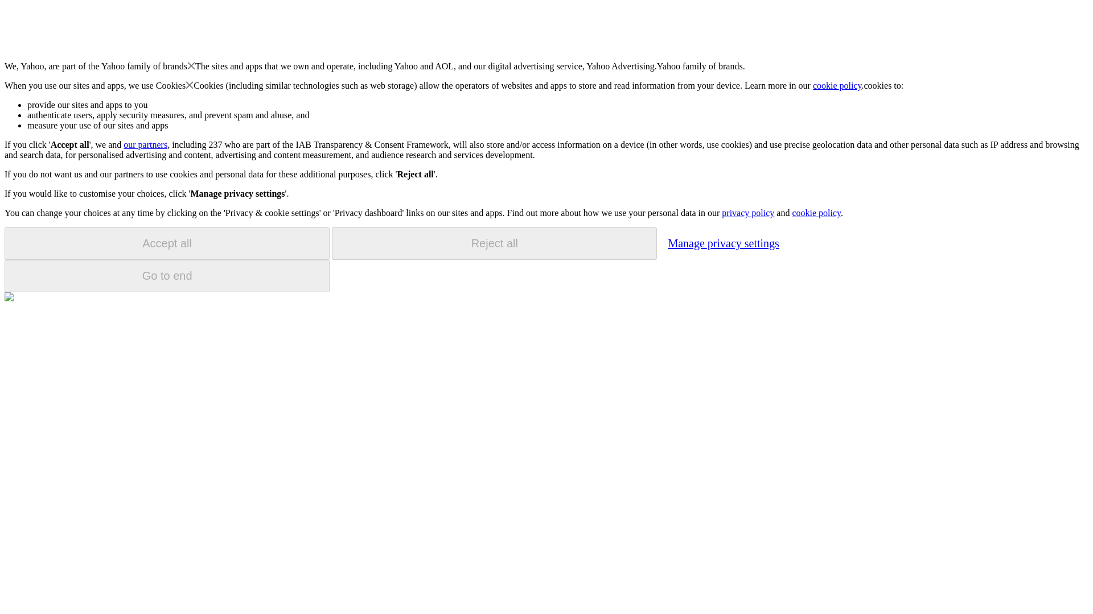 The height and width of the screenshot is (614, 1093). What do you see at coordinates (494, 243) in the screenshot?
I see `Reject all` at bounding box center [494, 243].